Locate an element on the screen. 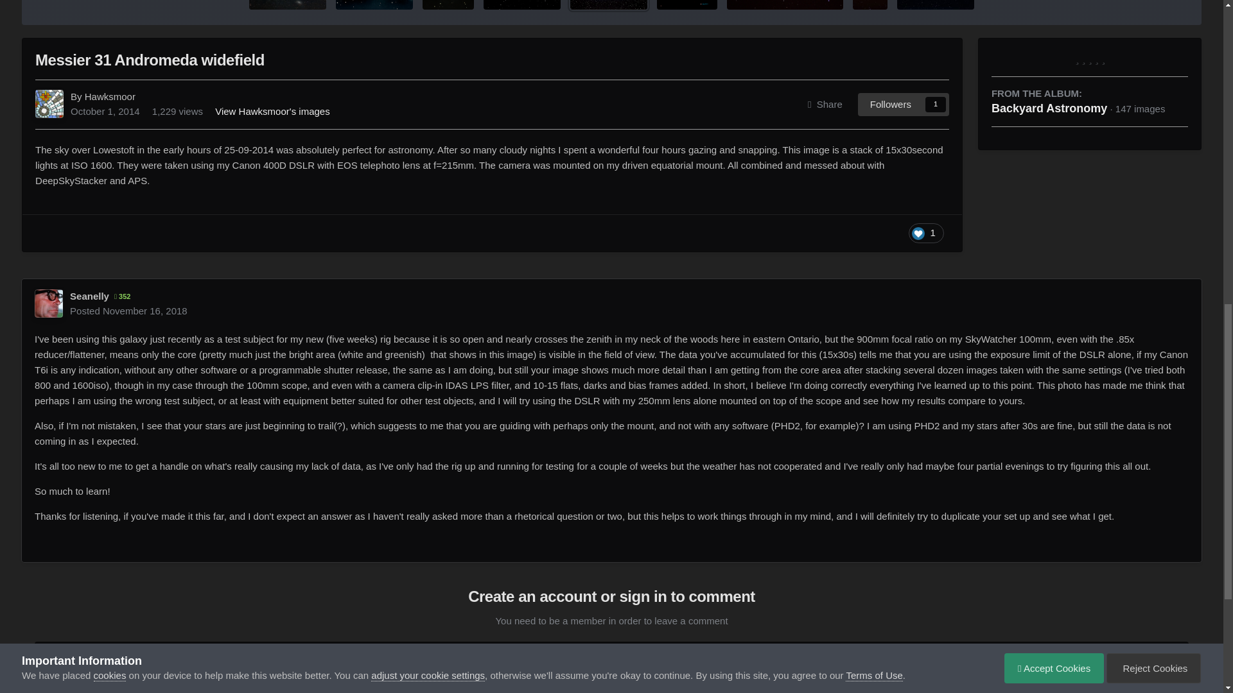 This screenshot has width=1233, height=693. Go to Hawksmoor's profile is located at coordinates (110, 96).